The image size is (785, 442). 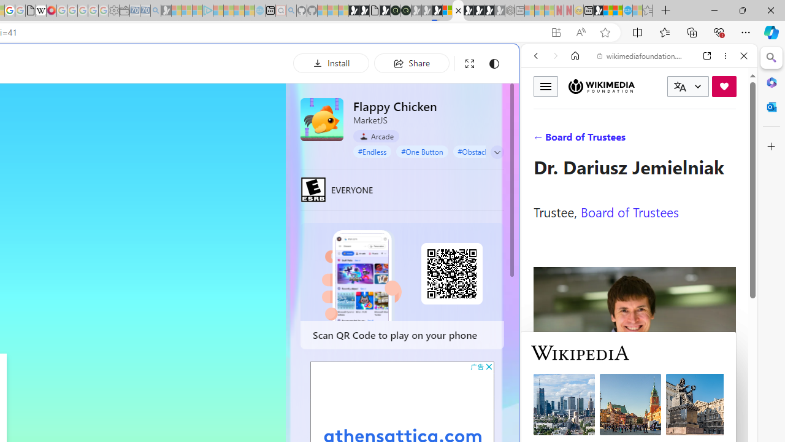 I want to click on Add this page to favorites (Ctrl+D), so click(x=605, y=33).